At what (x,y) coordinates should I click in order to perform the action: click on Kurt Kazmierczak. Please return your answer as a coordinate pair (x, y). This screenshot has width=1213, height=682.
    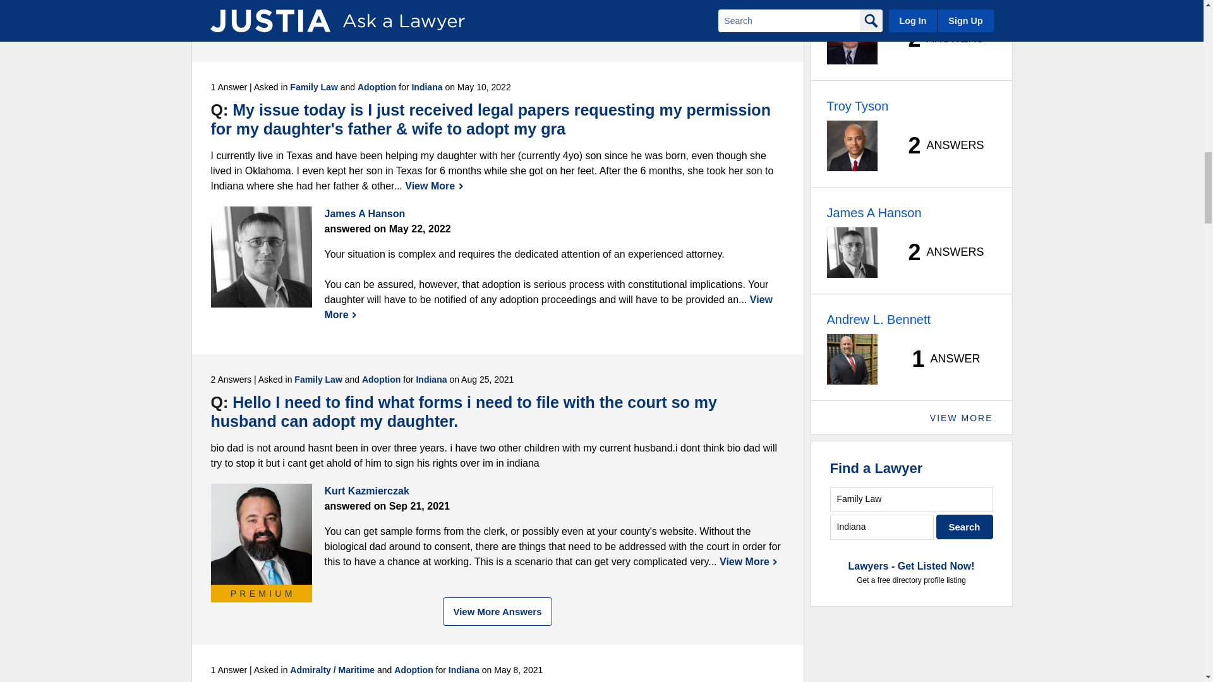
    Looking at the image, I should click on (262, 534).